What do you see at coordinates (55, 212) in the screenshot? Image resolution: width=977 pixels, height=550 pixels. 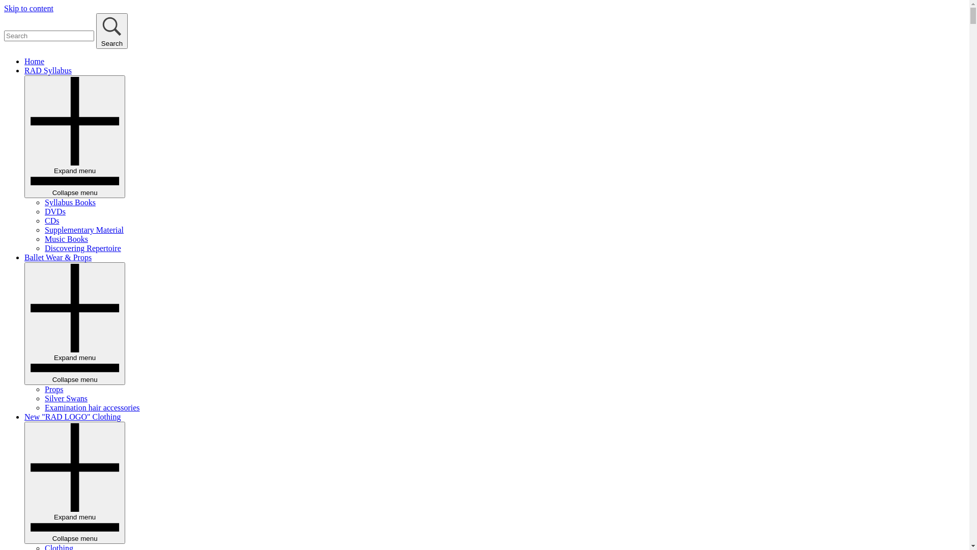 I see `DVDs` at bounding box center [55, 212].